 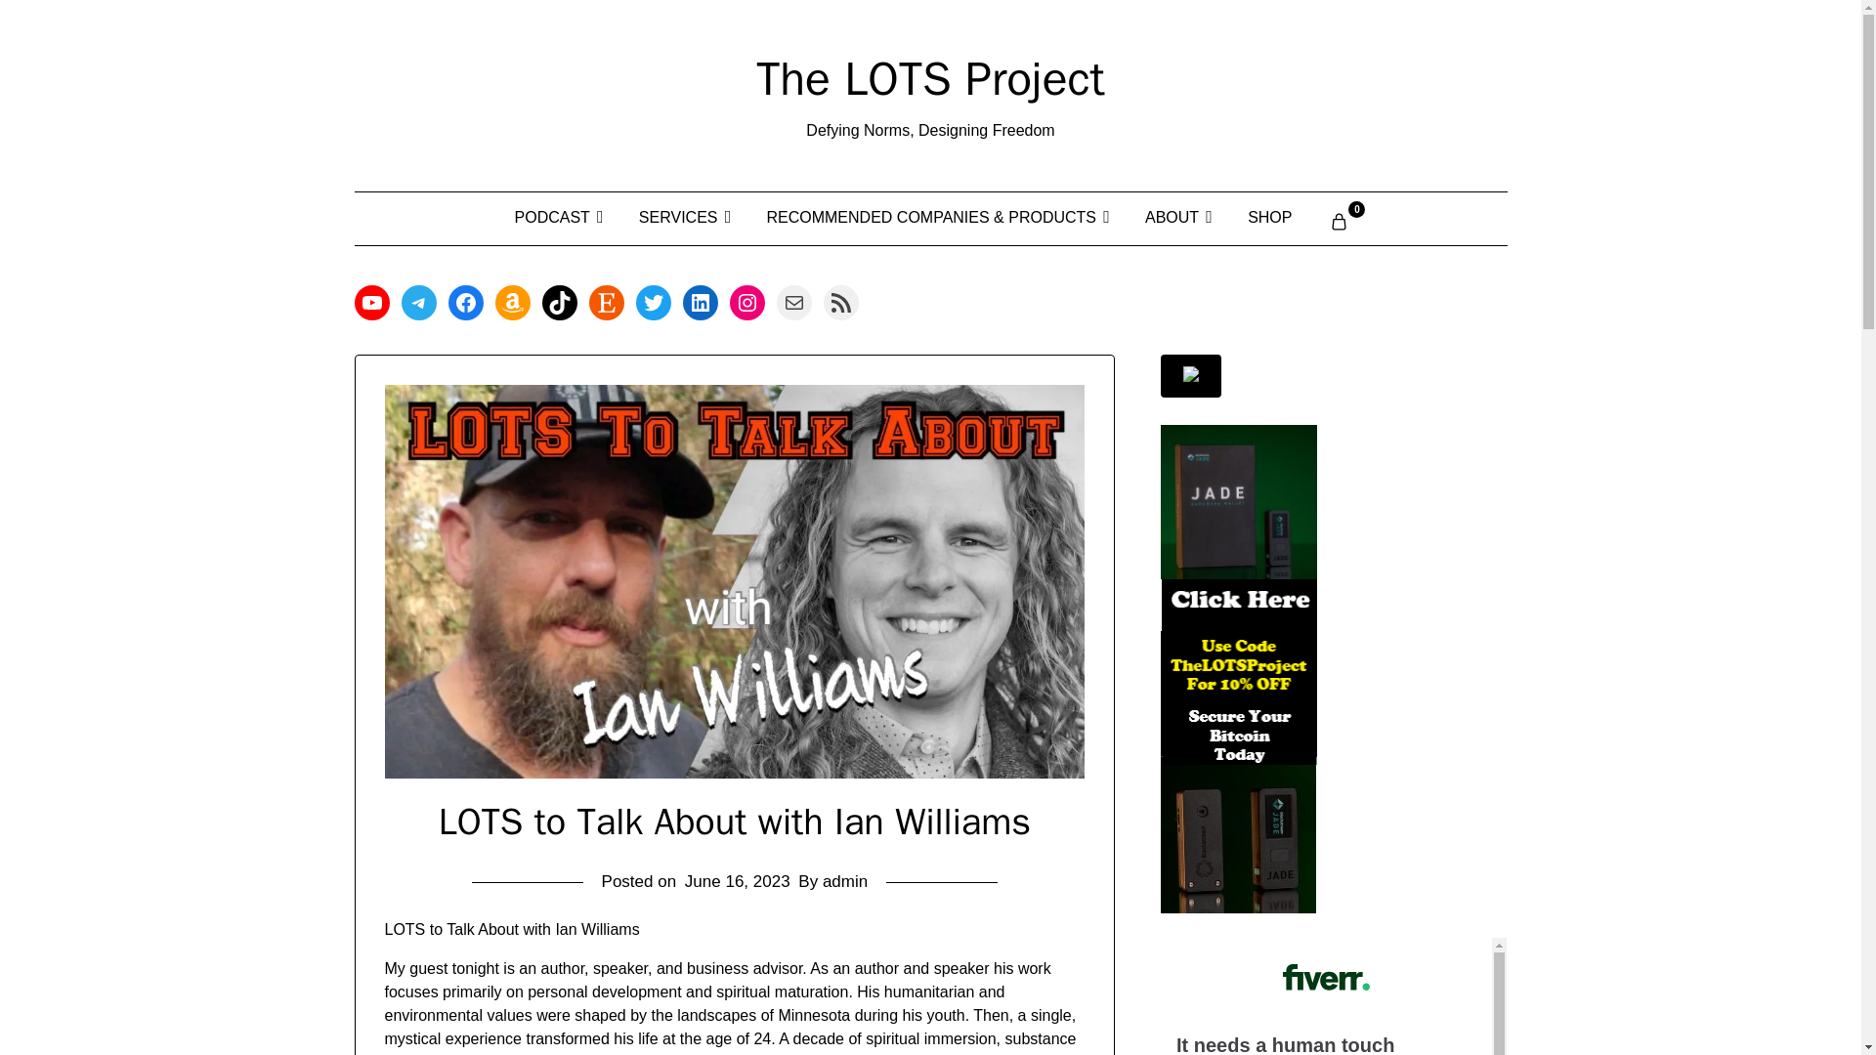 What do you see at coordinates (559, 303) in the screenshot?
I see `TikTok` at bounding box center [559, 303].